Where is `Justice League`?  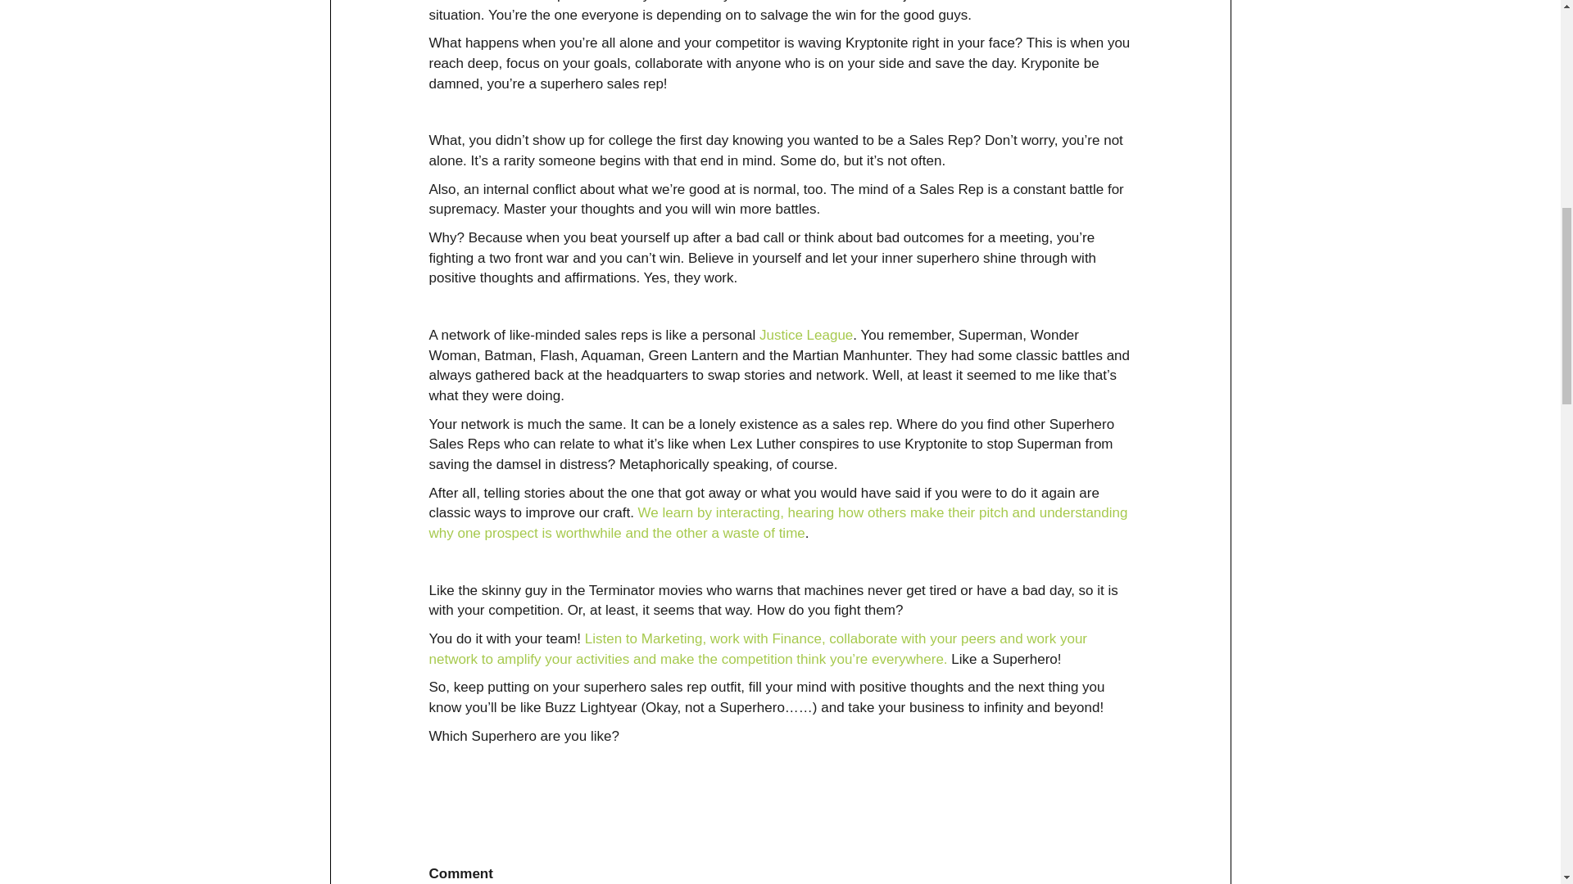 Justice League is located at coordinates (806, 335).